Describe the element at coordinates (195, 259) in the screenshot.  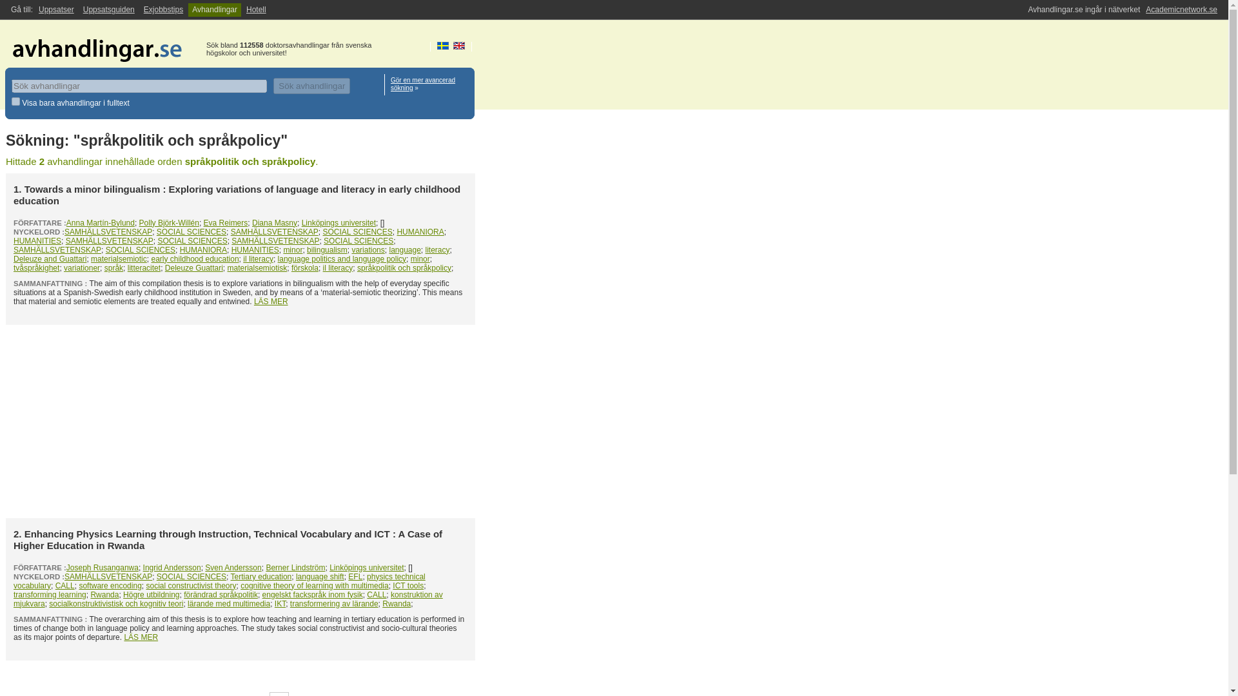
I see `early childhood education` at that location.